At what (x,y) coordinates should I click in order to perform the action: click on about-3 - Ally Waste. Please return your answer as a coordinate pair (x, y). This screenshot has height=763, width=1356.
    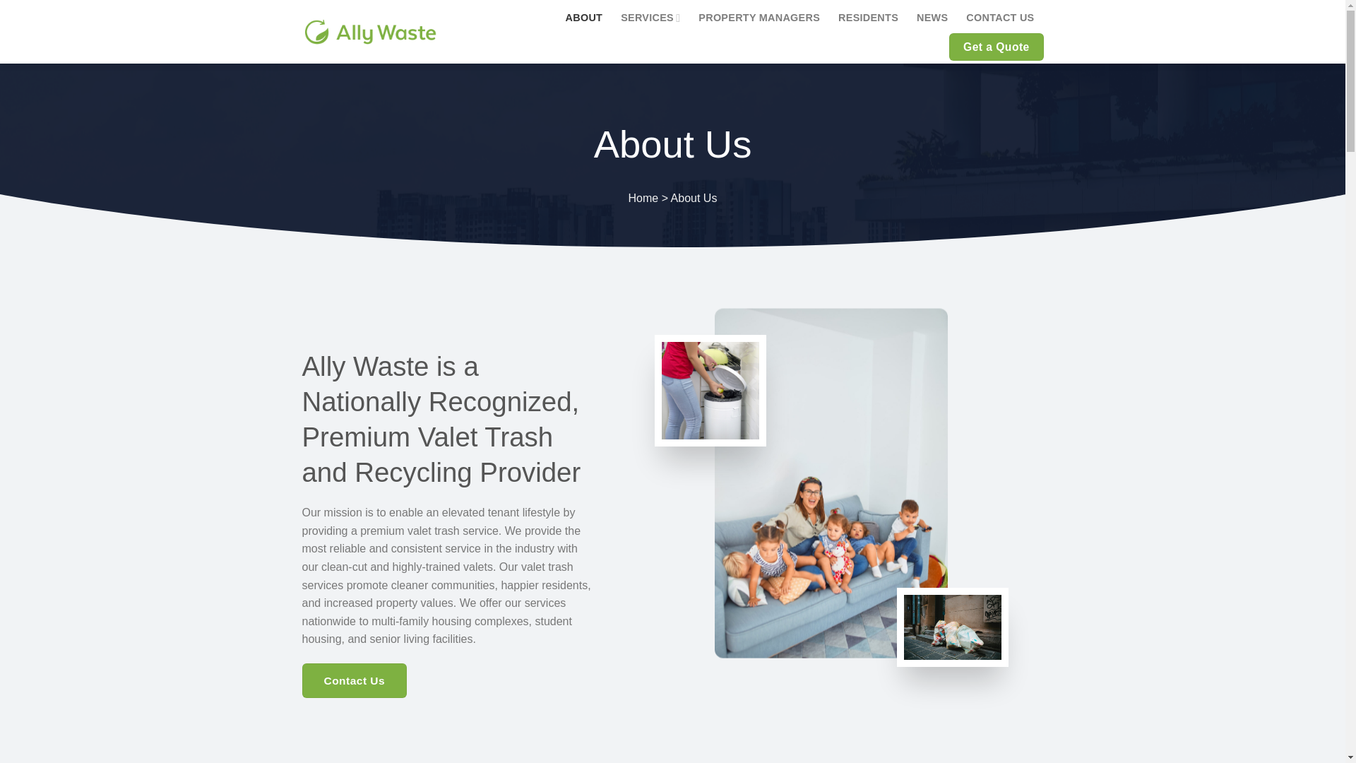
    Looking at the image, I should click on (710, 390).